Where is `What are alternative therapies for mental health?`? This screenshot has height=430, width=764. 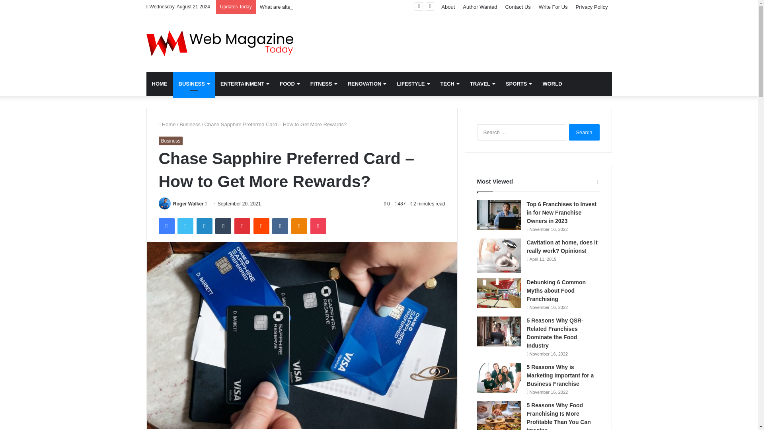 What are alternative therapies for mental health? is located at coordinates (315, 6).